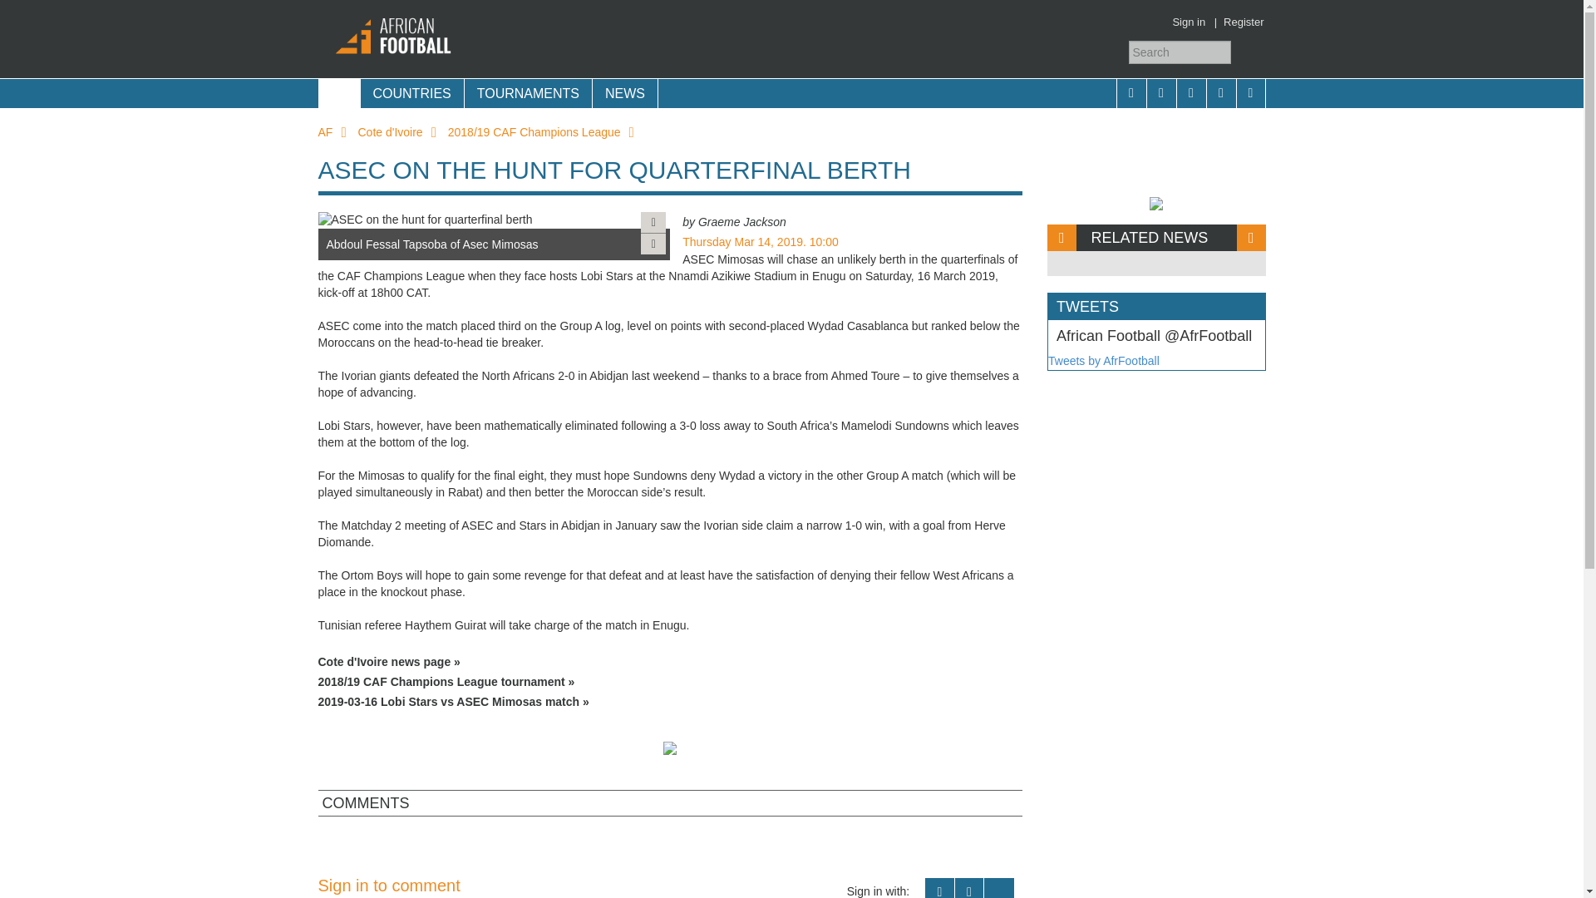  What do you see at coordinates (670, 662) in the screenshot?
I see `Cote d` at bounding box center [670, 662].